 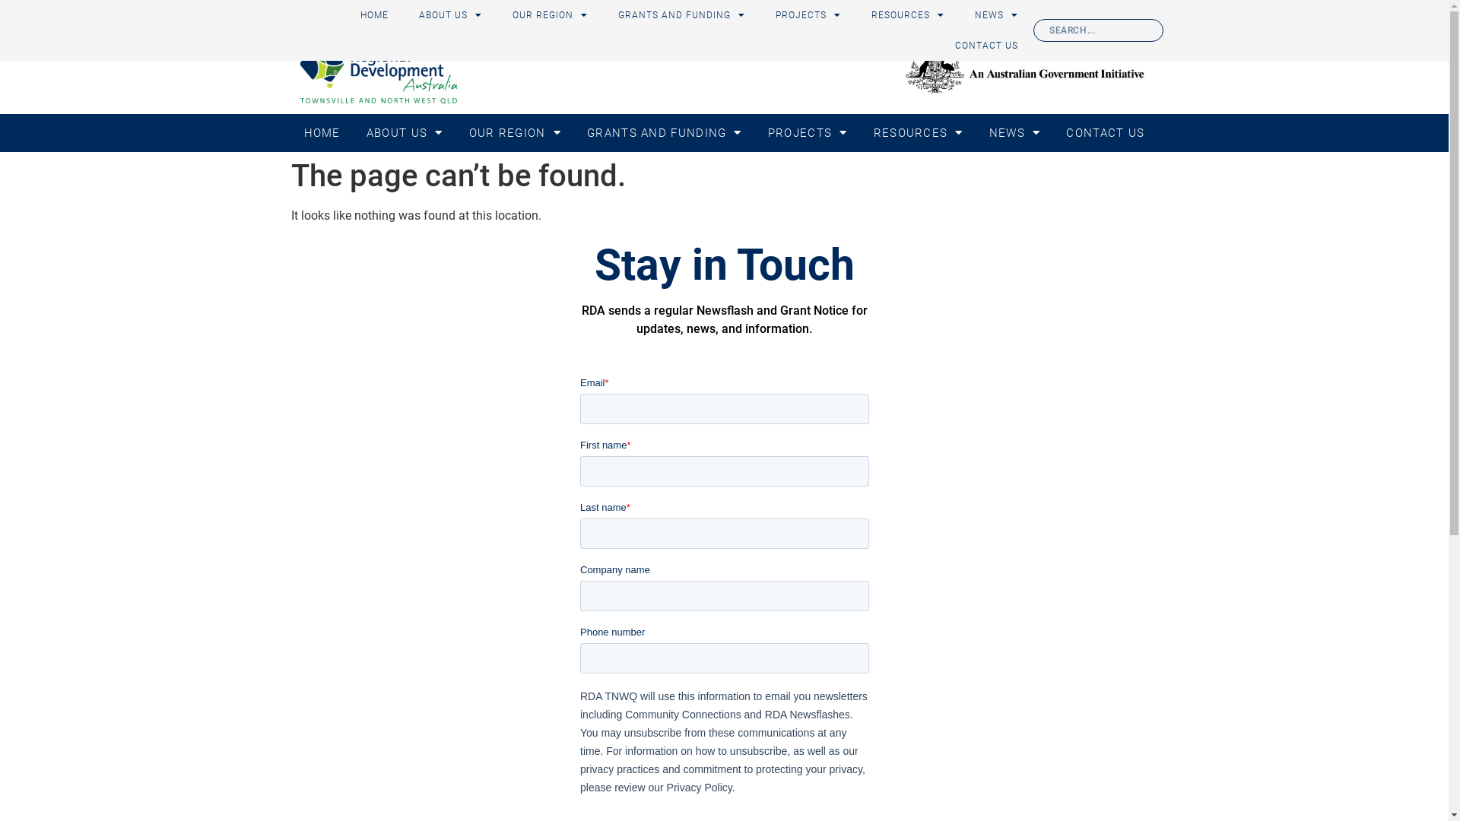 What do you see at coordinates (919, 133) in the screenshot?
I see `RESOURCES` at bounding box center [919, 133].